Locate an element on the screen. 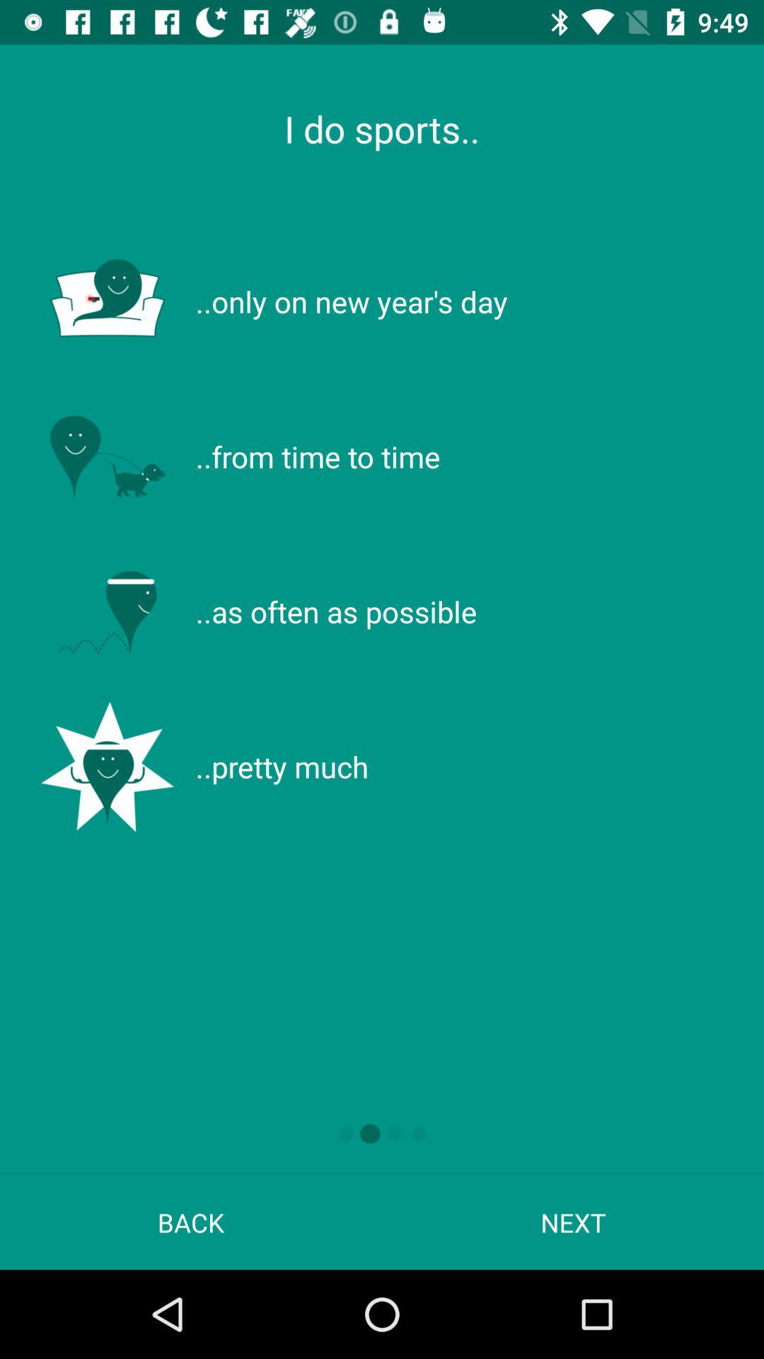 This screenshot has height=1359, width=764. swipe until next is located at coordinates (573, 1222).